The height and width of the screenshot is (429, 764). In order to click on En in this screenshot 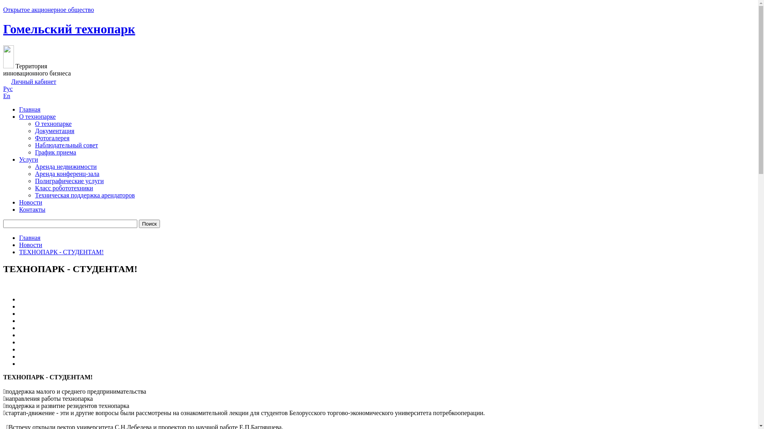, I will do `click(7, 96)`.